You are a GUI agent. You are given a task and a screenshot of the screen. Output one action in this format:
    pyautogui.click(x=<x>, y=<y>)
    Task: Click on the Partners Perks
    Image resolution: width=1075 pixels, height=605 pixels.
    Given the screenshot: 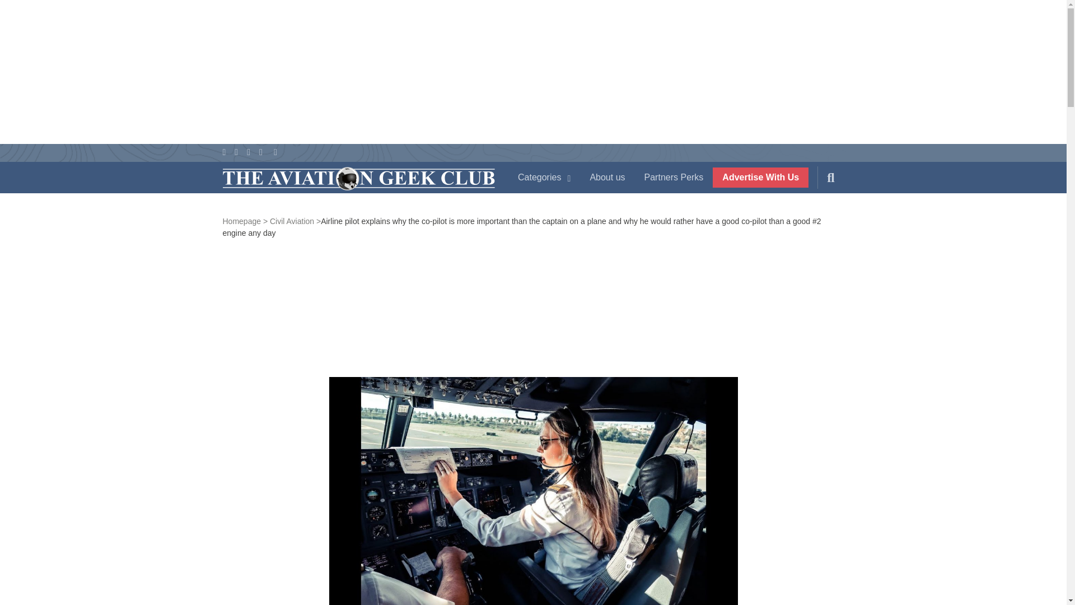 What is the action you would take?
    pyautogui.click(x=674, y=177)
    